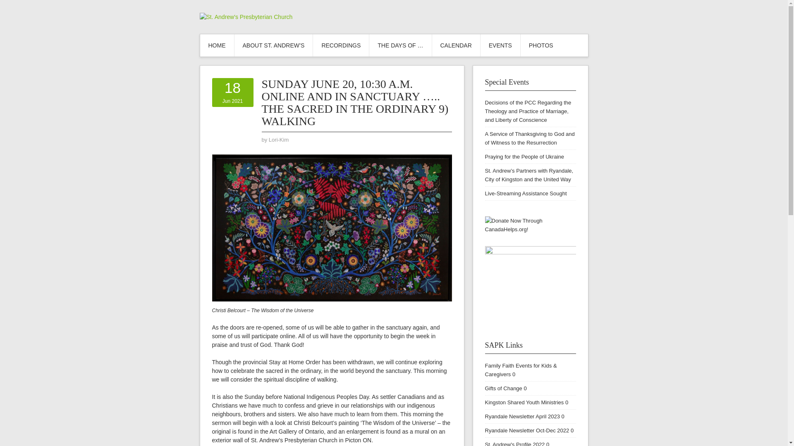 The height and width of the screenshot is (446, 794). I want to click on Ryandale Newsletter April 2023, so click(522, 416).